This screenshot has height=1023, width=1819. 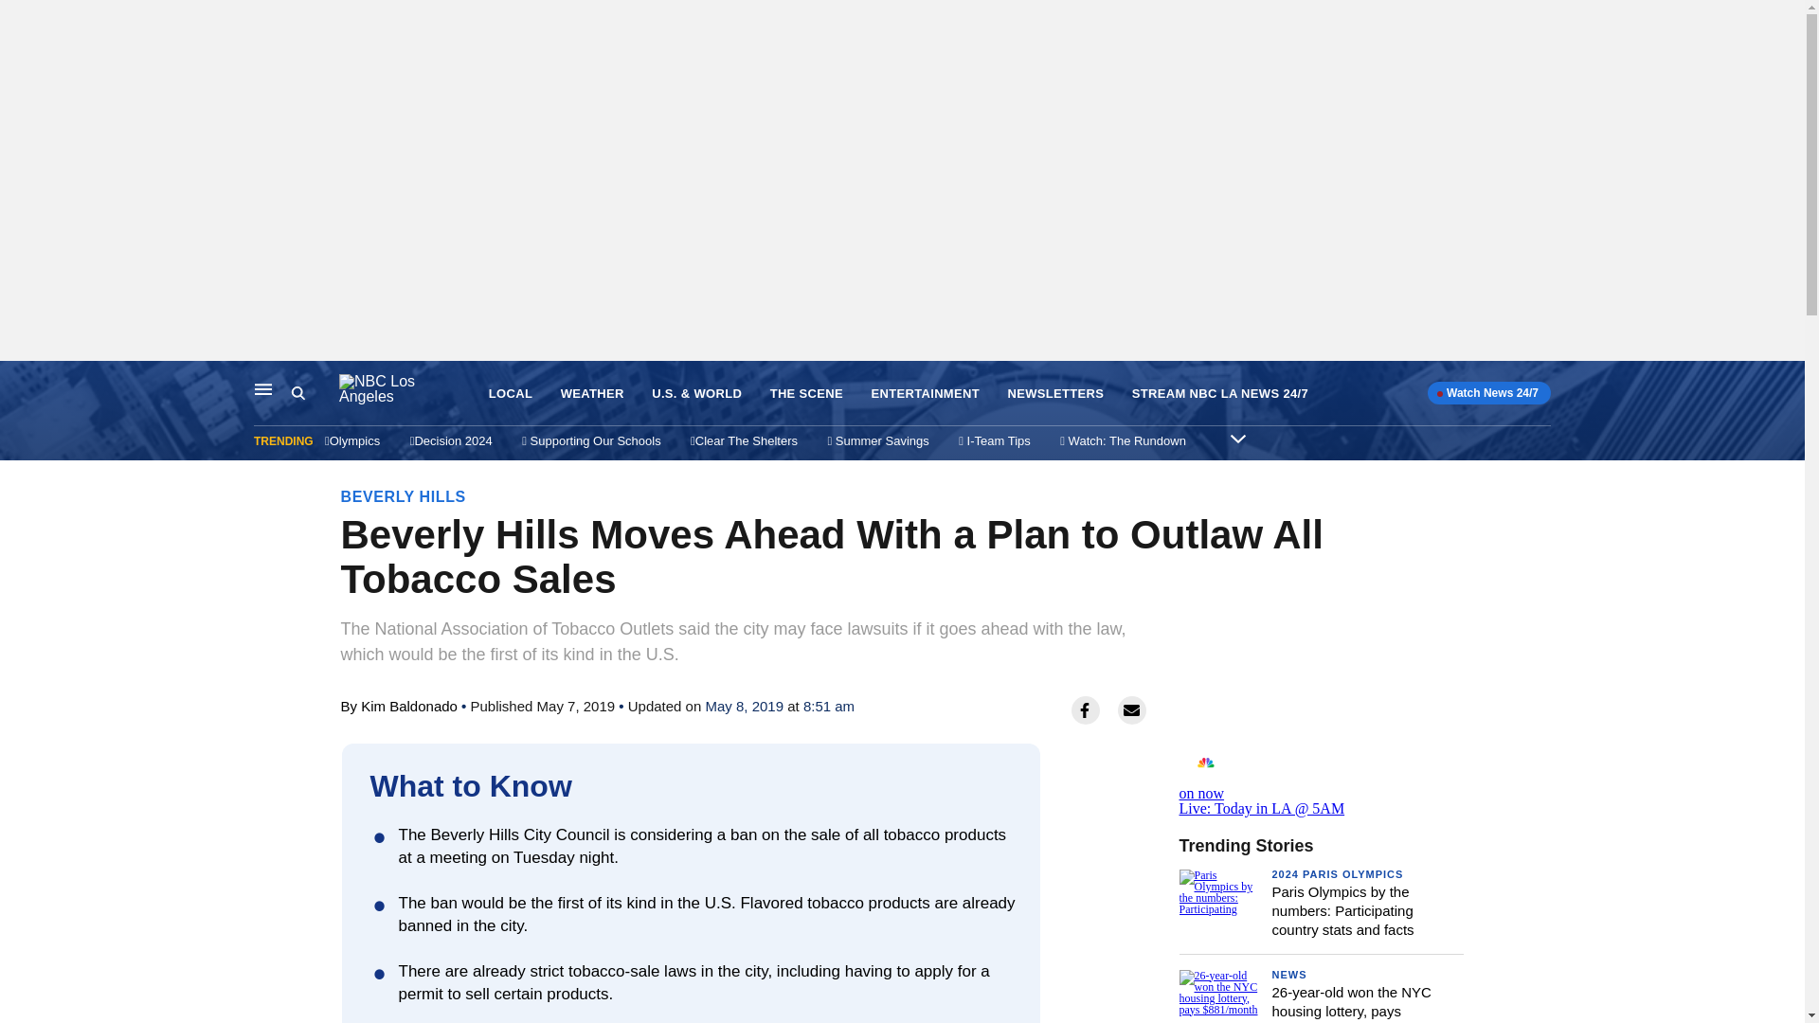 I want to click on THE SCENE, so click(x=806, y=394).